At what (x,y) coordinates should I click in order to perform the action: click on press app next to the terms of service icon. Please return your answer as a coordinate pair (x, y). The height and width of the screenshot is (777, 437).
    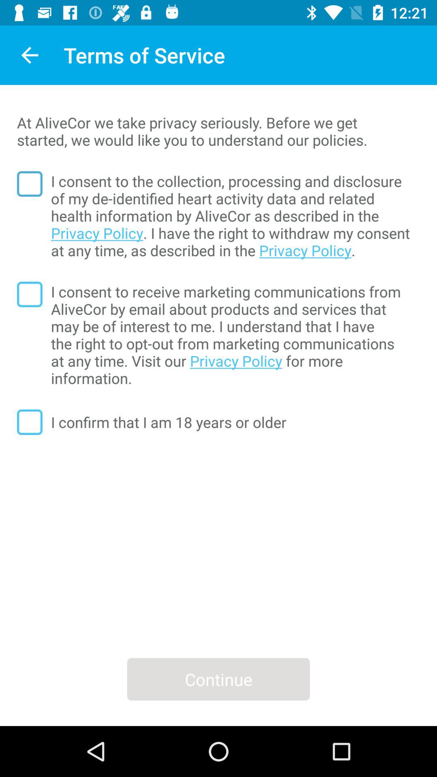
    Looking at the image, I should click on (30, 55).